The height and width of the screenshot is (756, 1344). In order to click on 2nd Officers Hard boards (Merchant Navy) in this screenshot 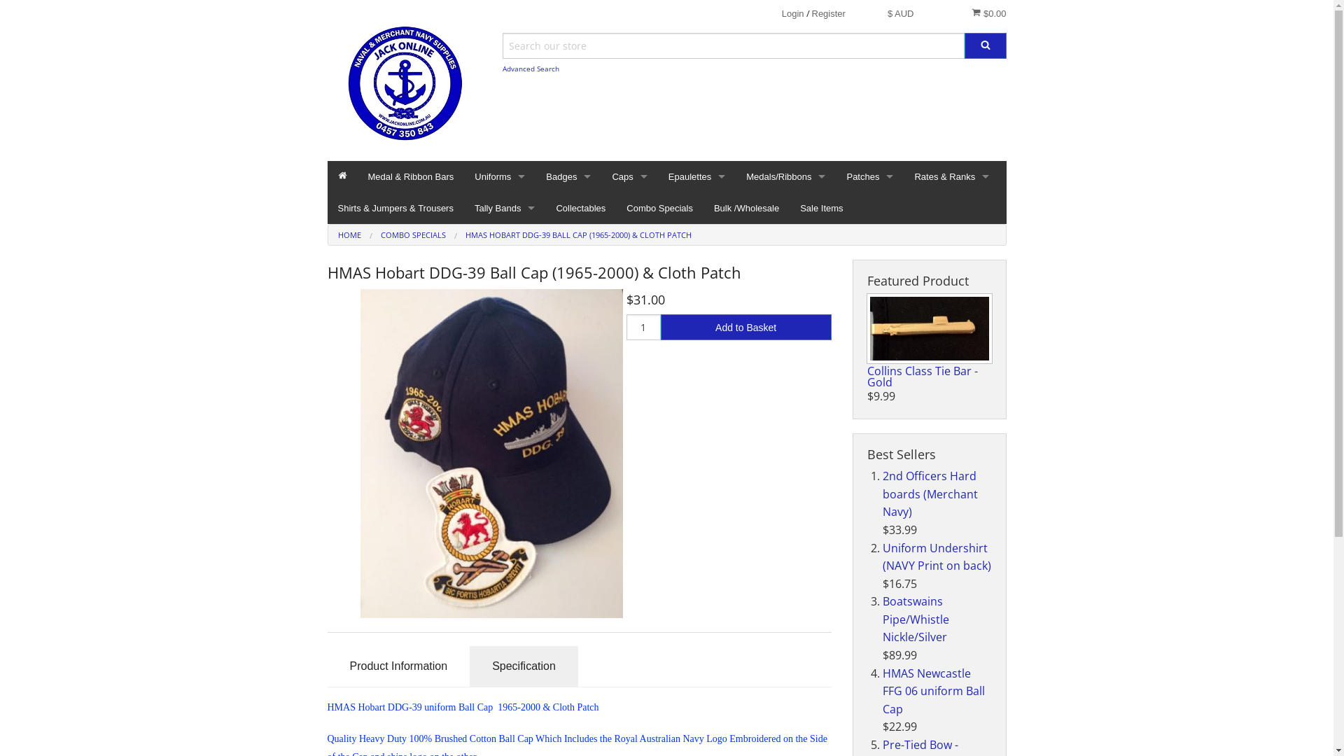, I will do `click(930, 494)`.